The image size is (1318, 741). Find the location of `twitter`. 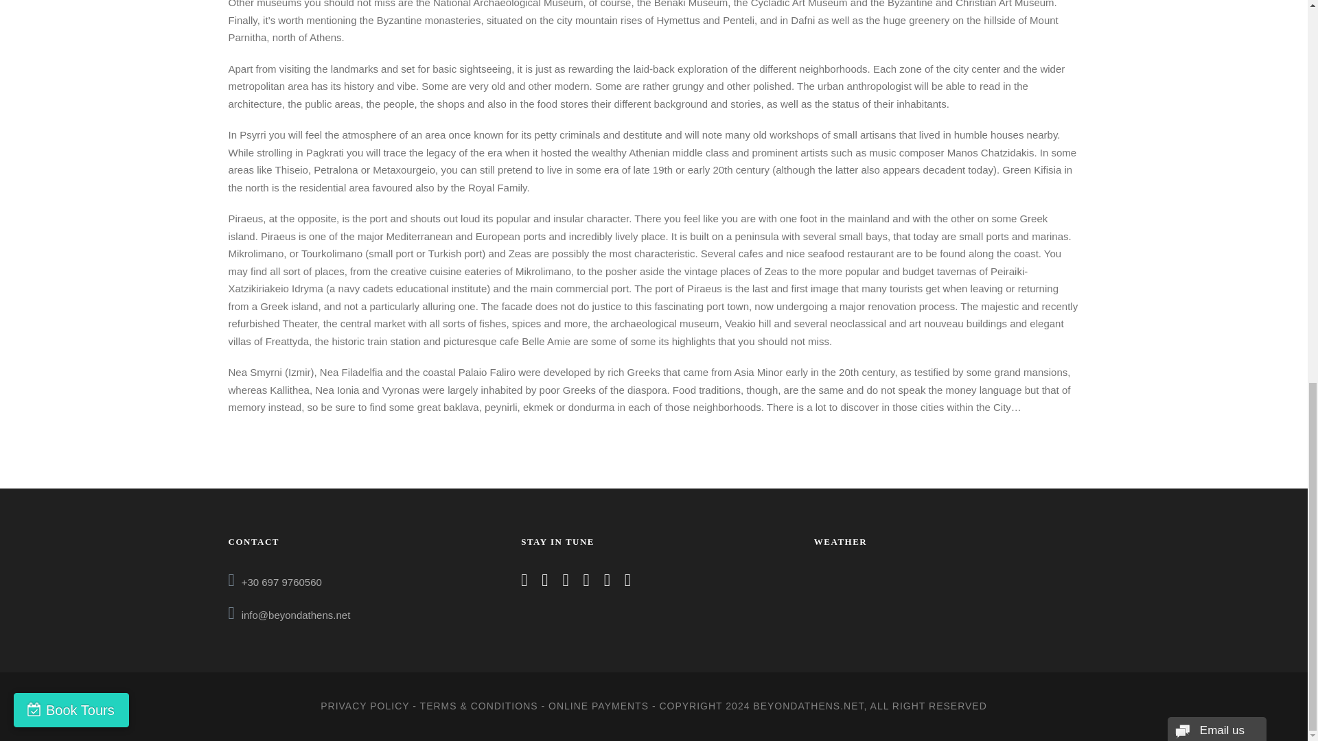

twitter is located at coordinates (586, 582).